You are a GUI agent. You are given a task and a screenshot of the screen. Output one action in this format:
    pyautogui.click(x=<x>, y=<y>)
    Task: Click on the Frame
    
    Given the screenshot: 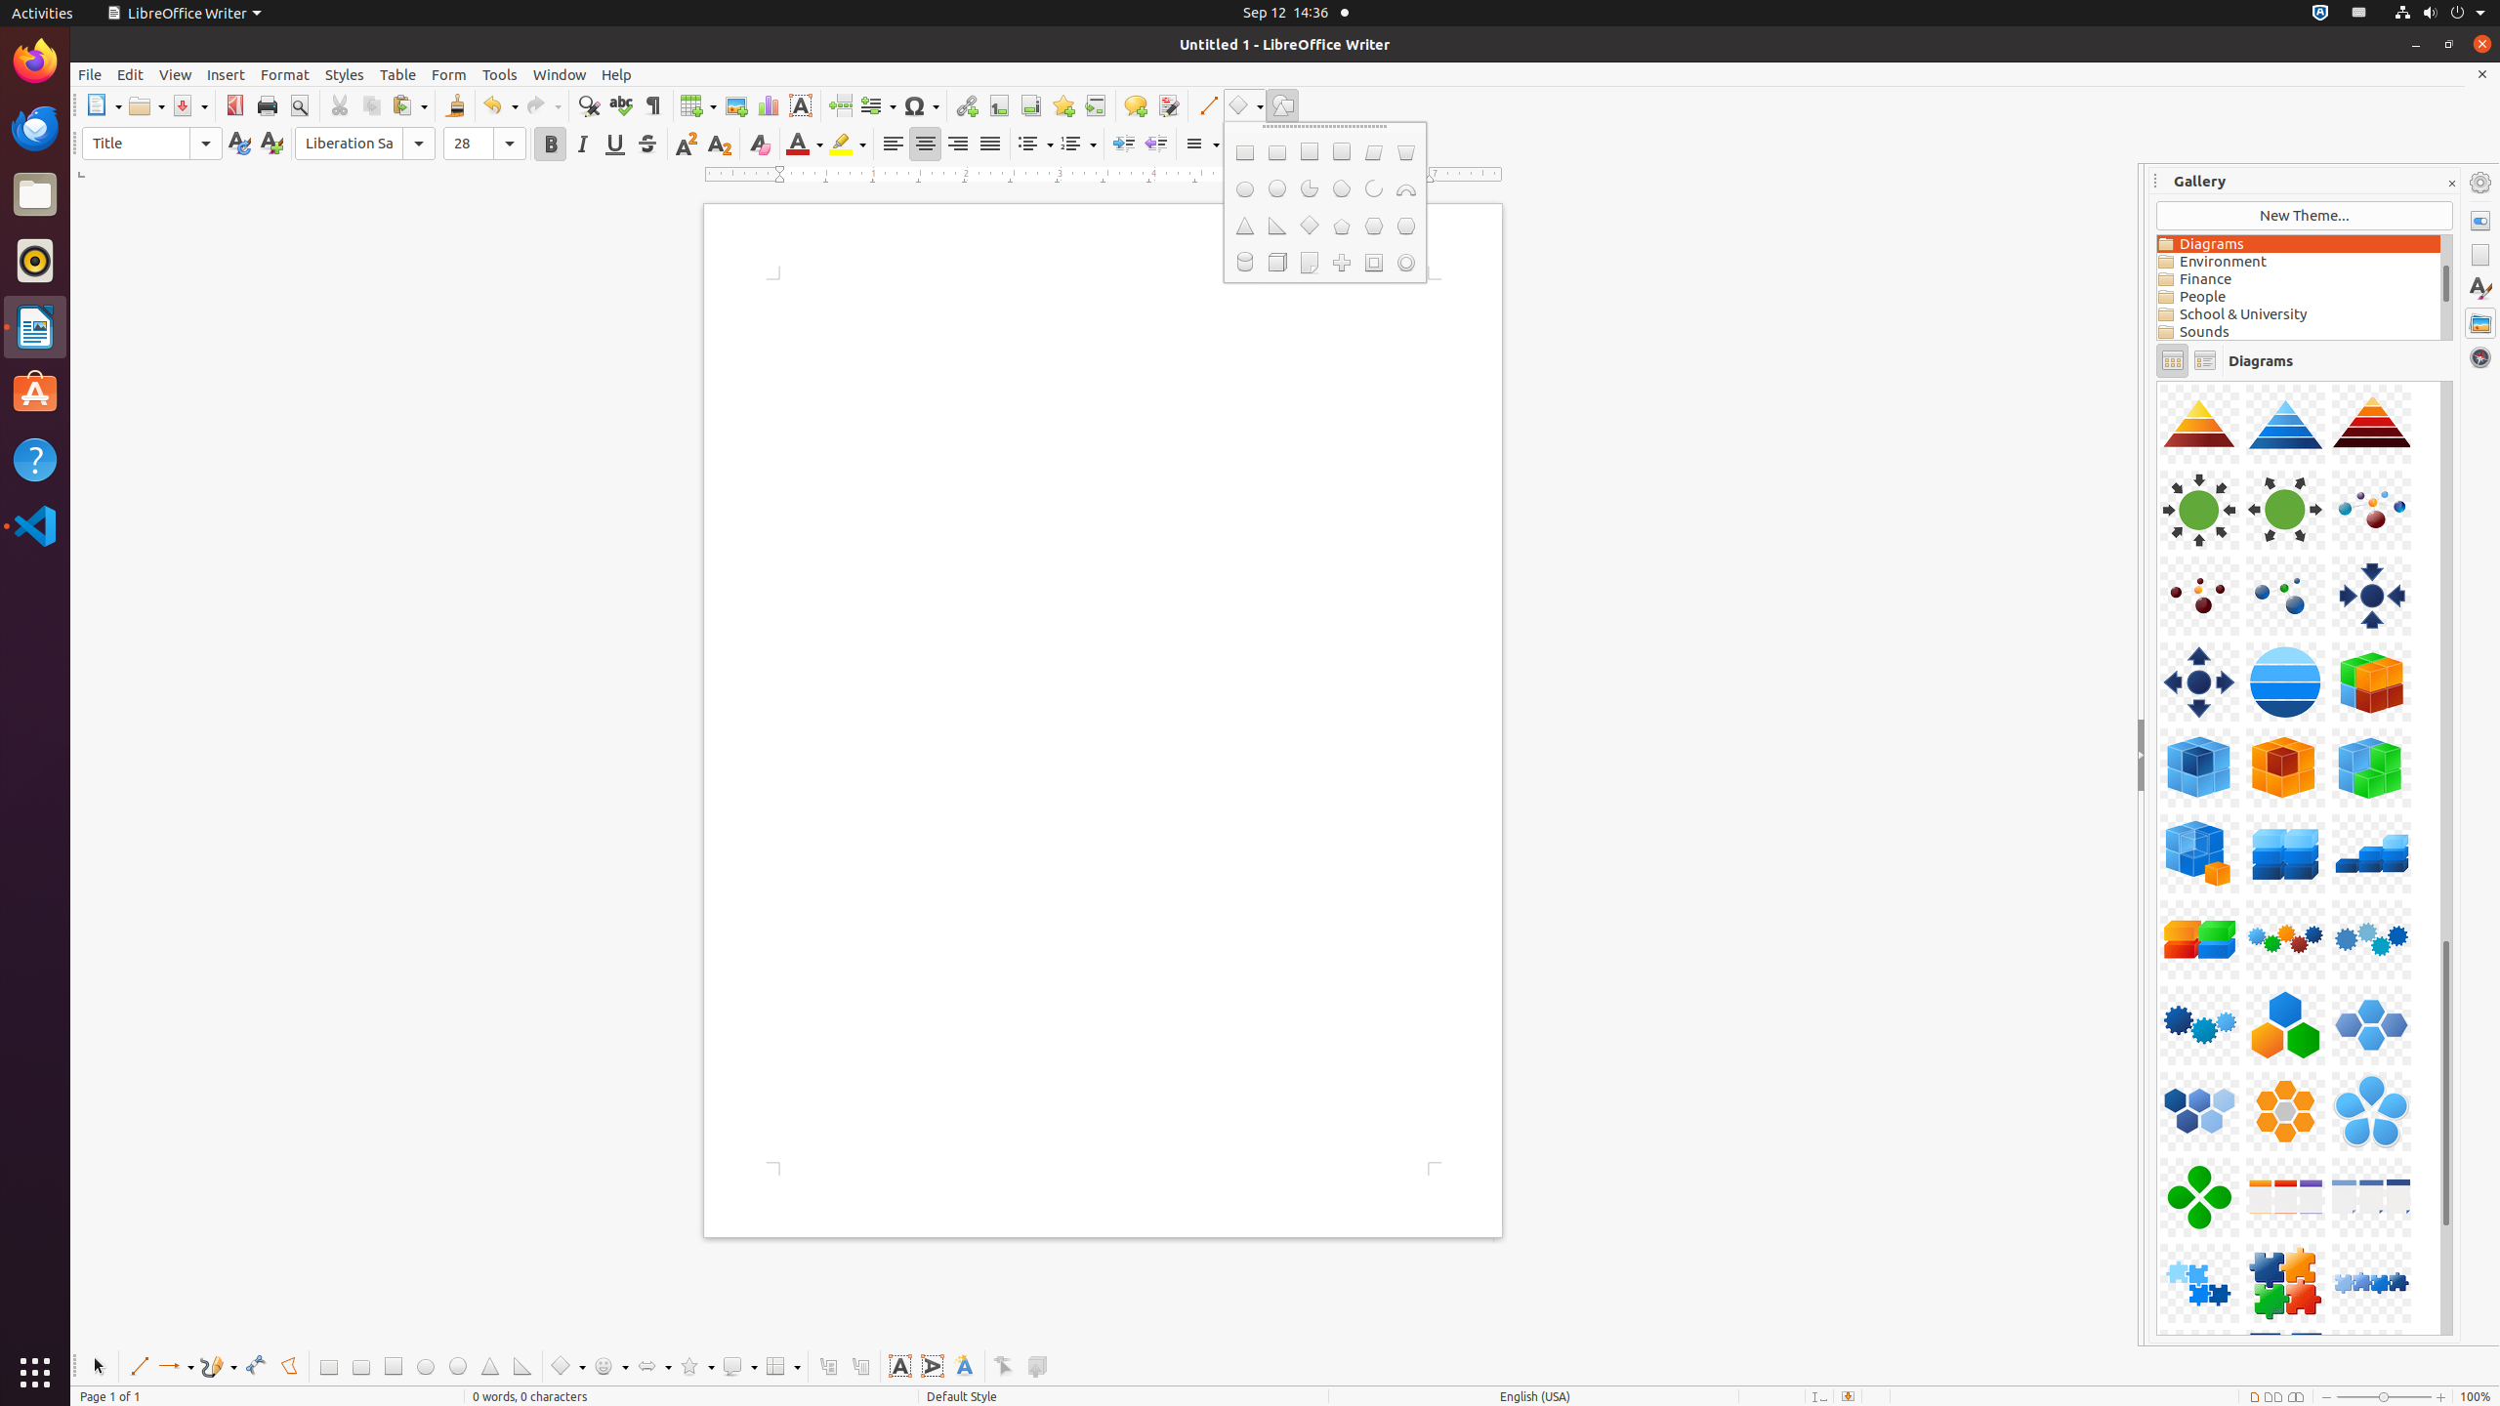 What is the action you would take?
    pyautogui.click(x=1373, y=263)
    